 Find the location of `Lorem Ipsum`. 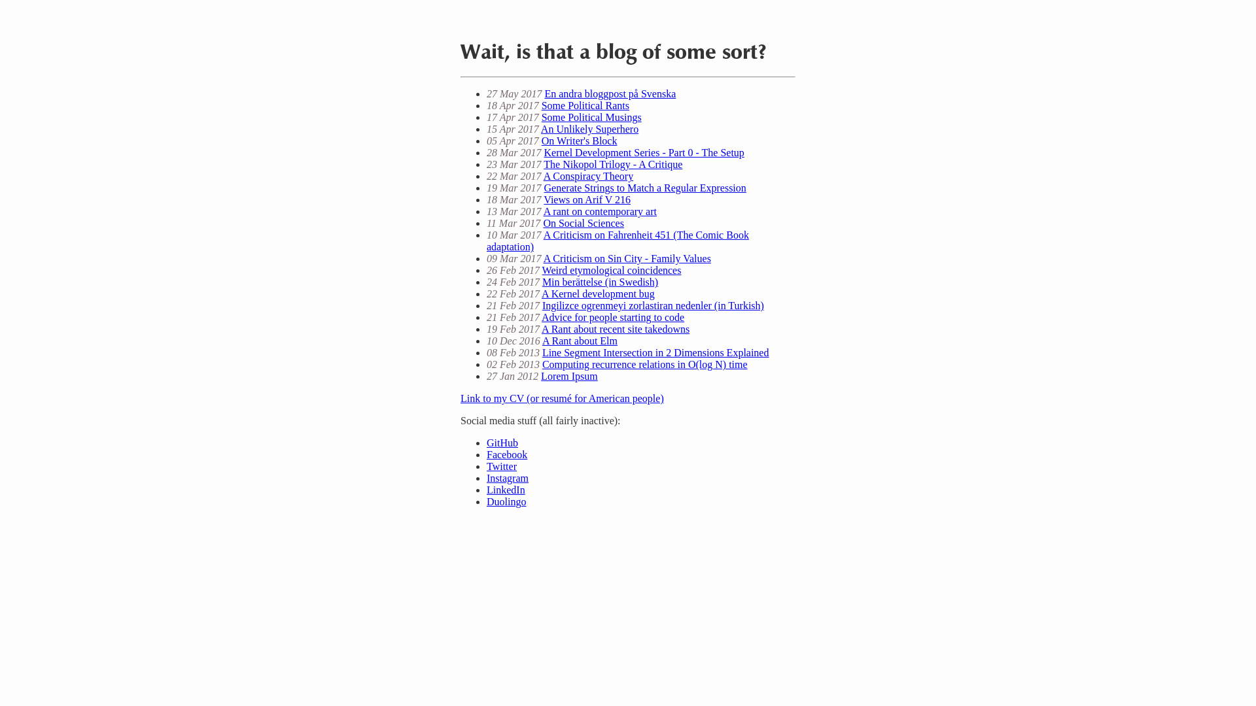

Lorem Ipsum is located at coordinates (569, 377).